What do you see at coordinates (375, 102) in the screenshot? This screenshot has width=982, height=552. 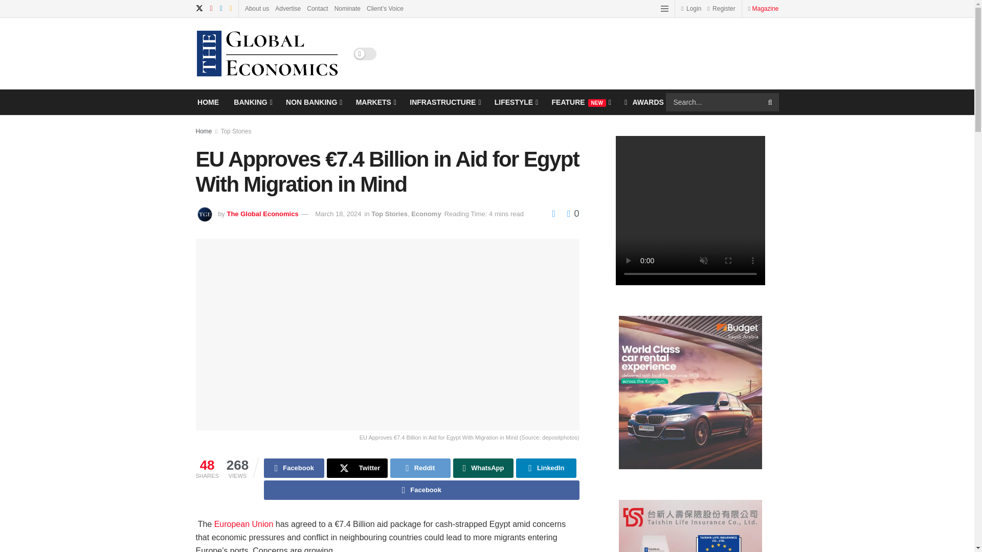 I see `MARKETS` at bounding box center [375, 102].